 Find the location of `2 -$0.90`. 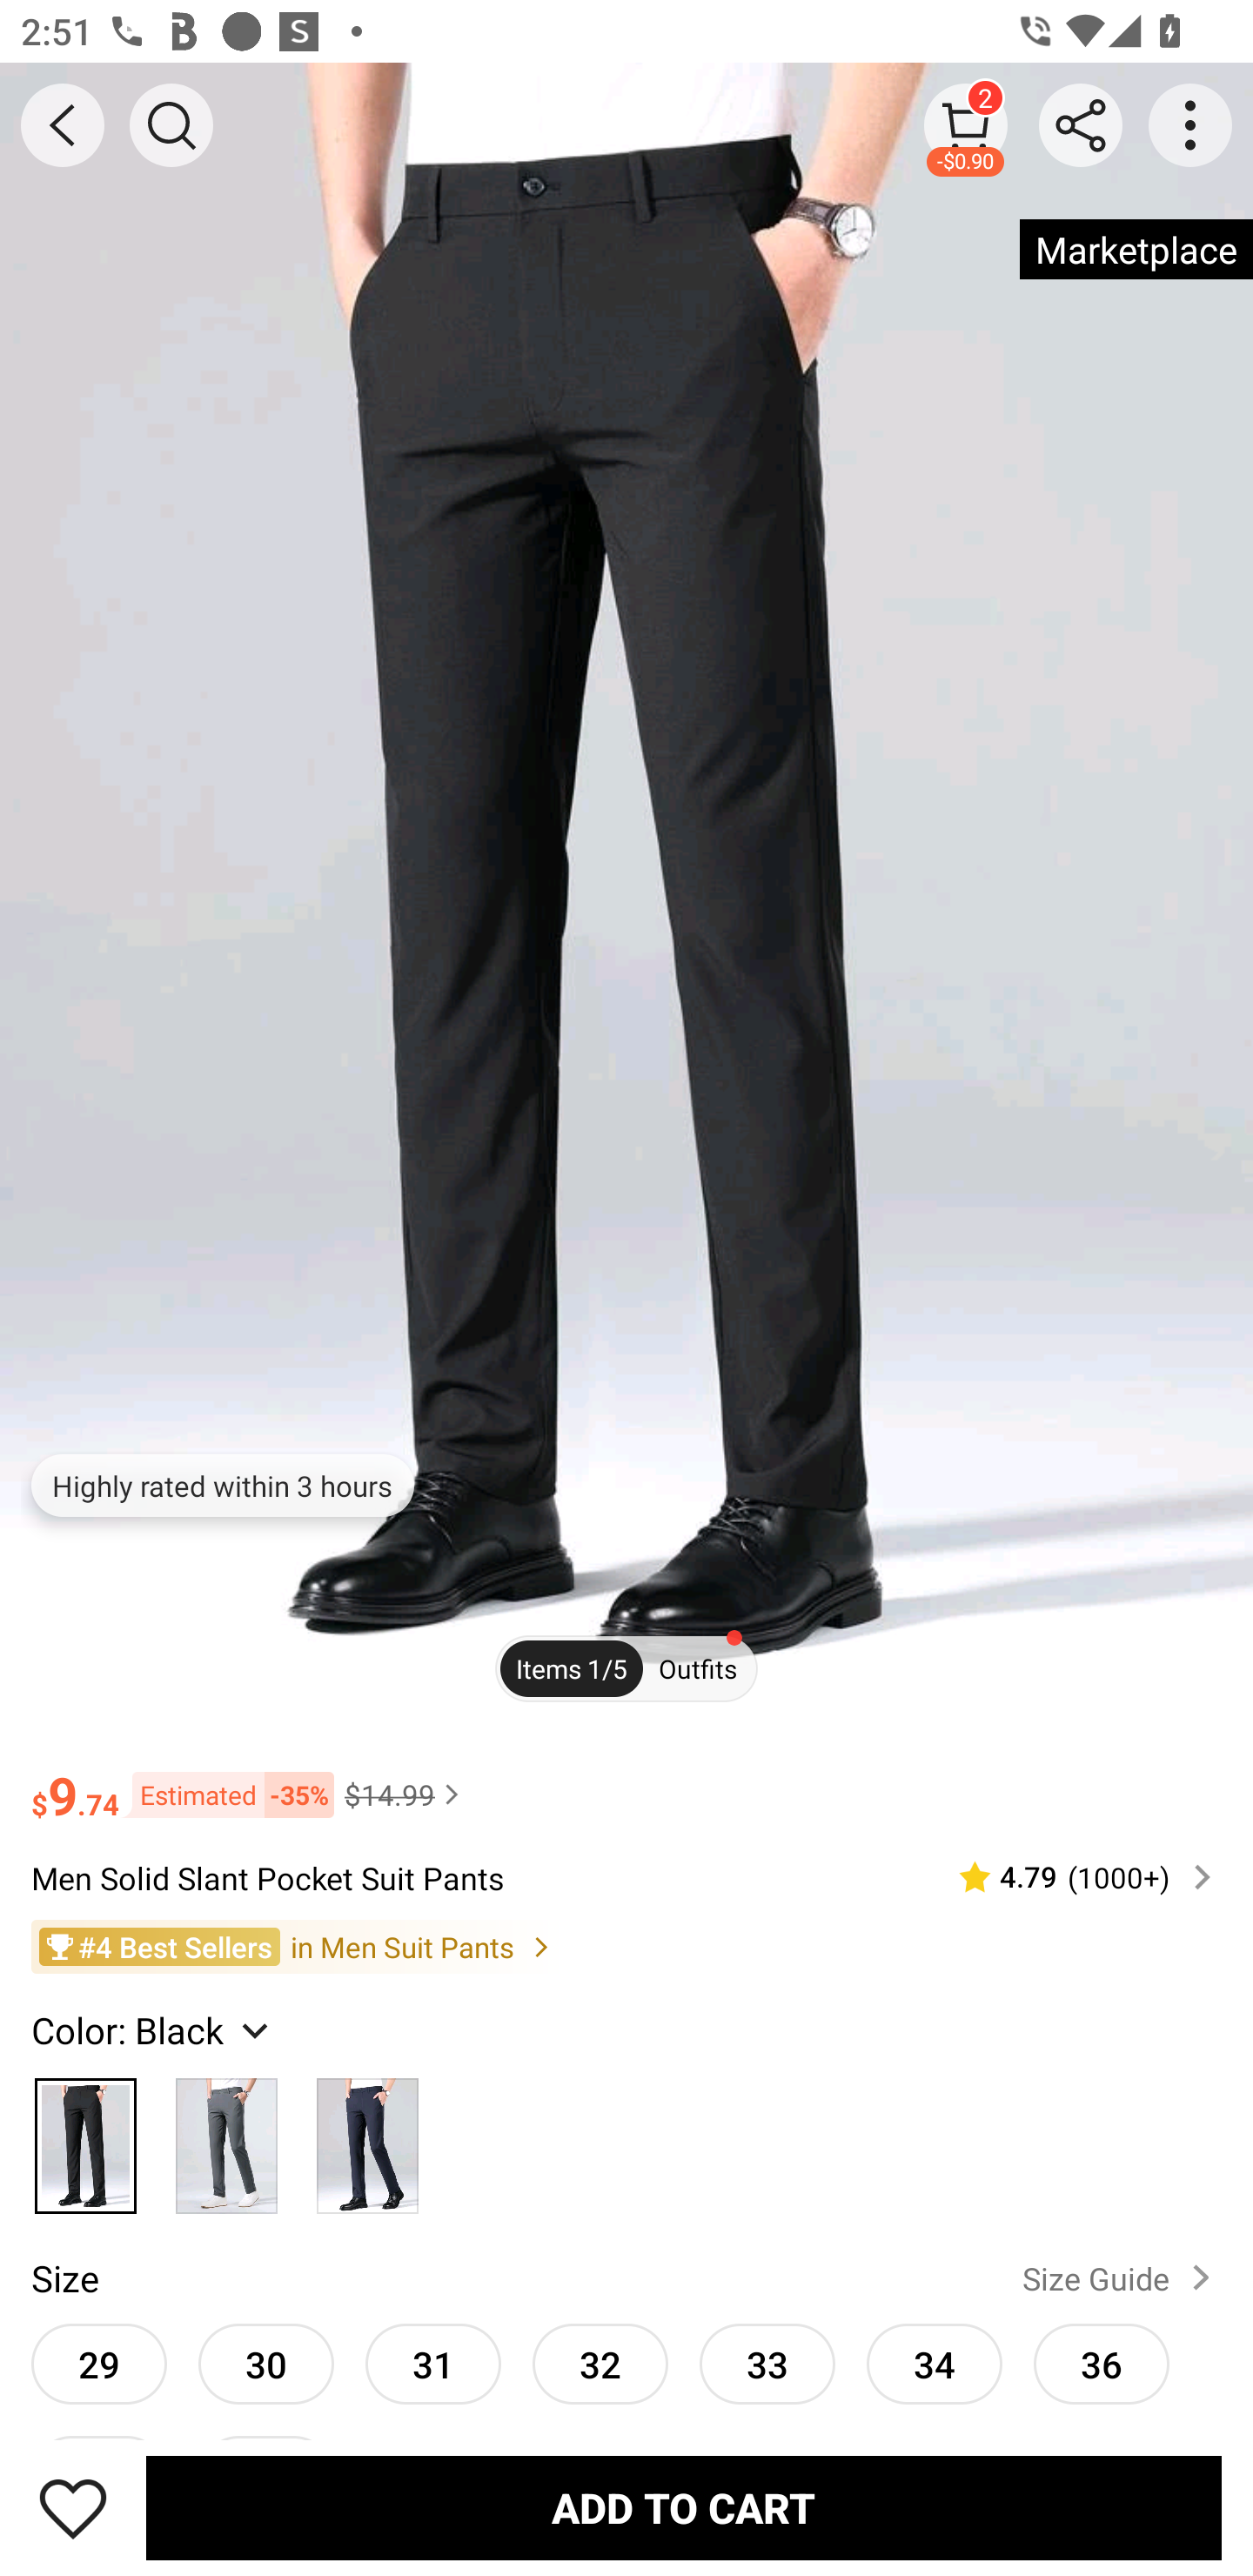

2 -$0.90 is located at coordinates (966, 124).